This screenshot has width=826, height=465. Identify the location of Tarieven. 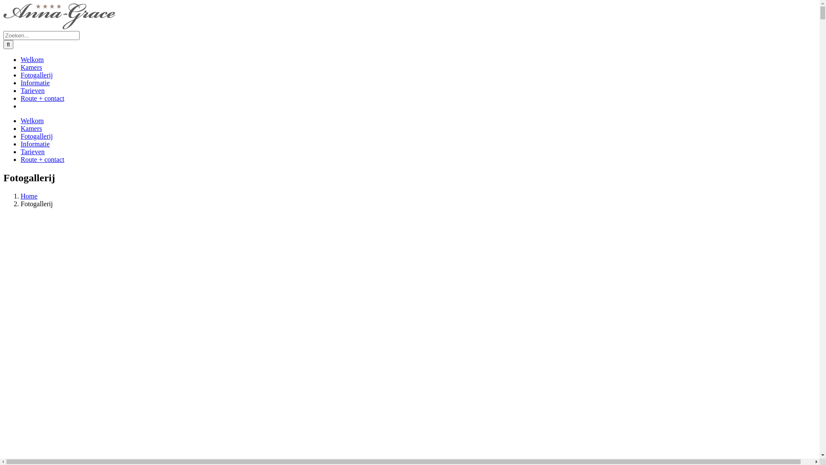
(33, 152).